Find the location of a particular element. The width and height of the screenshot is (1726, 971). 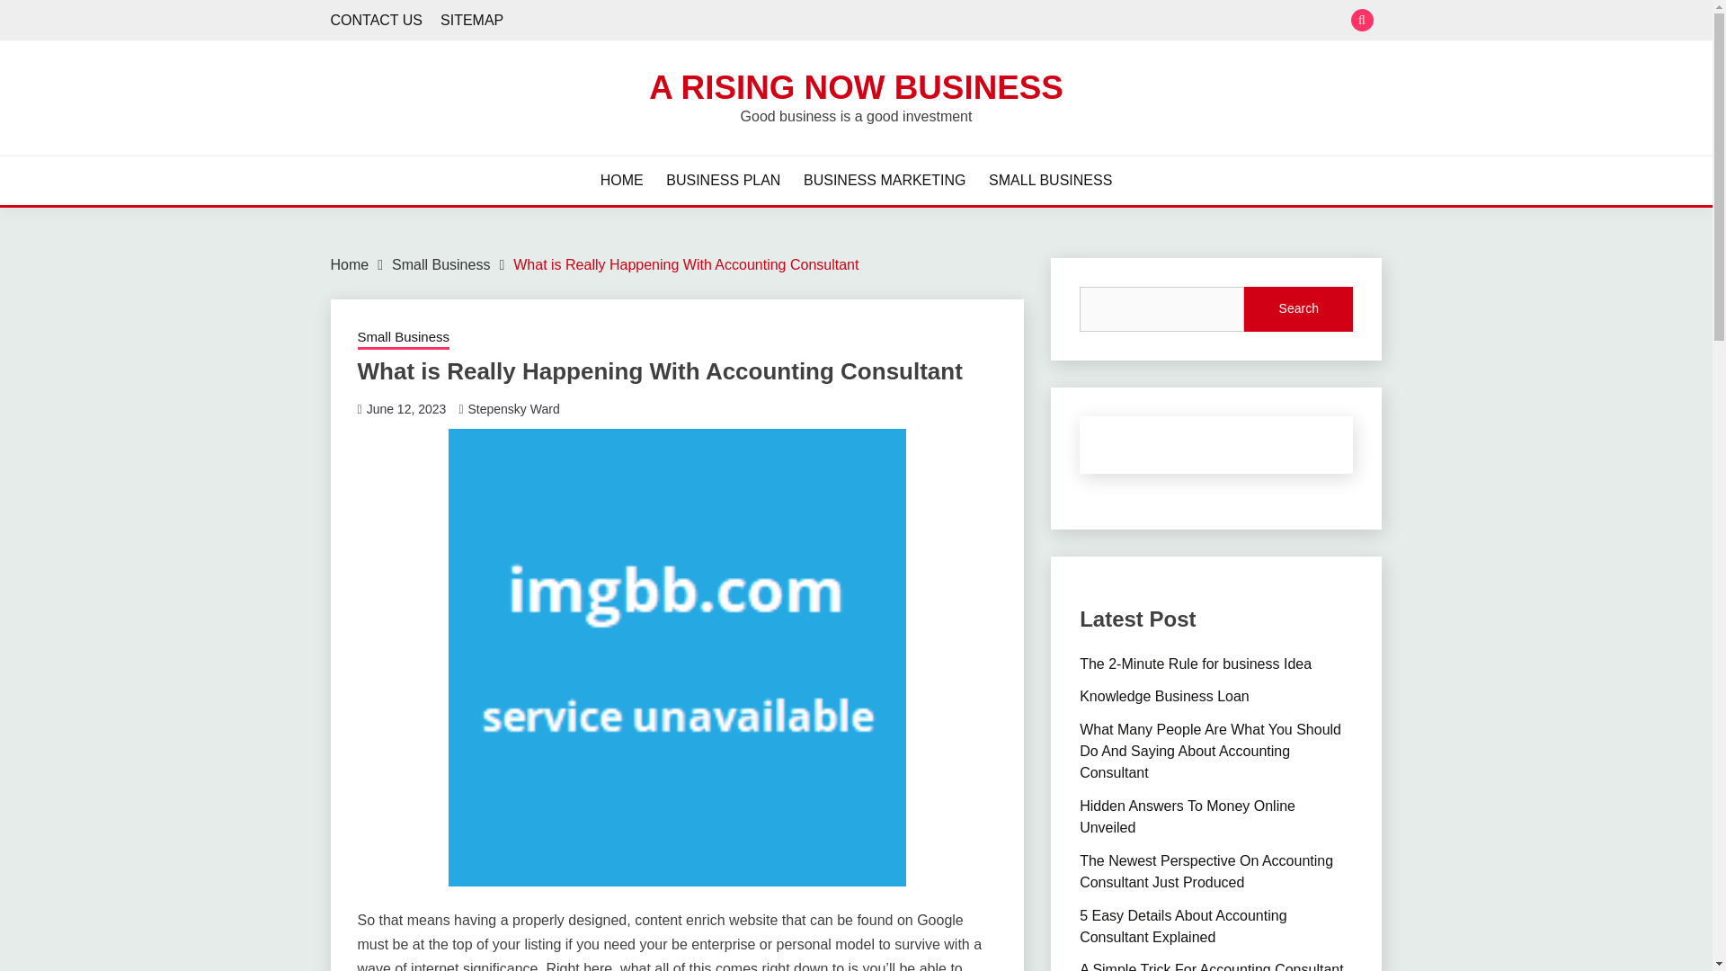

Knowledge Business Loan is located at coordinates (1165, 696).